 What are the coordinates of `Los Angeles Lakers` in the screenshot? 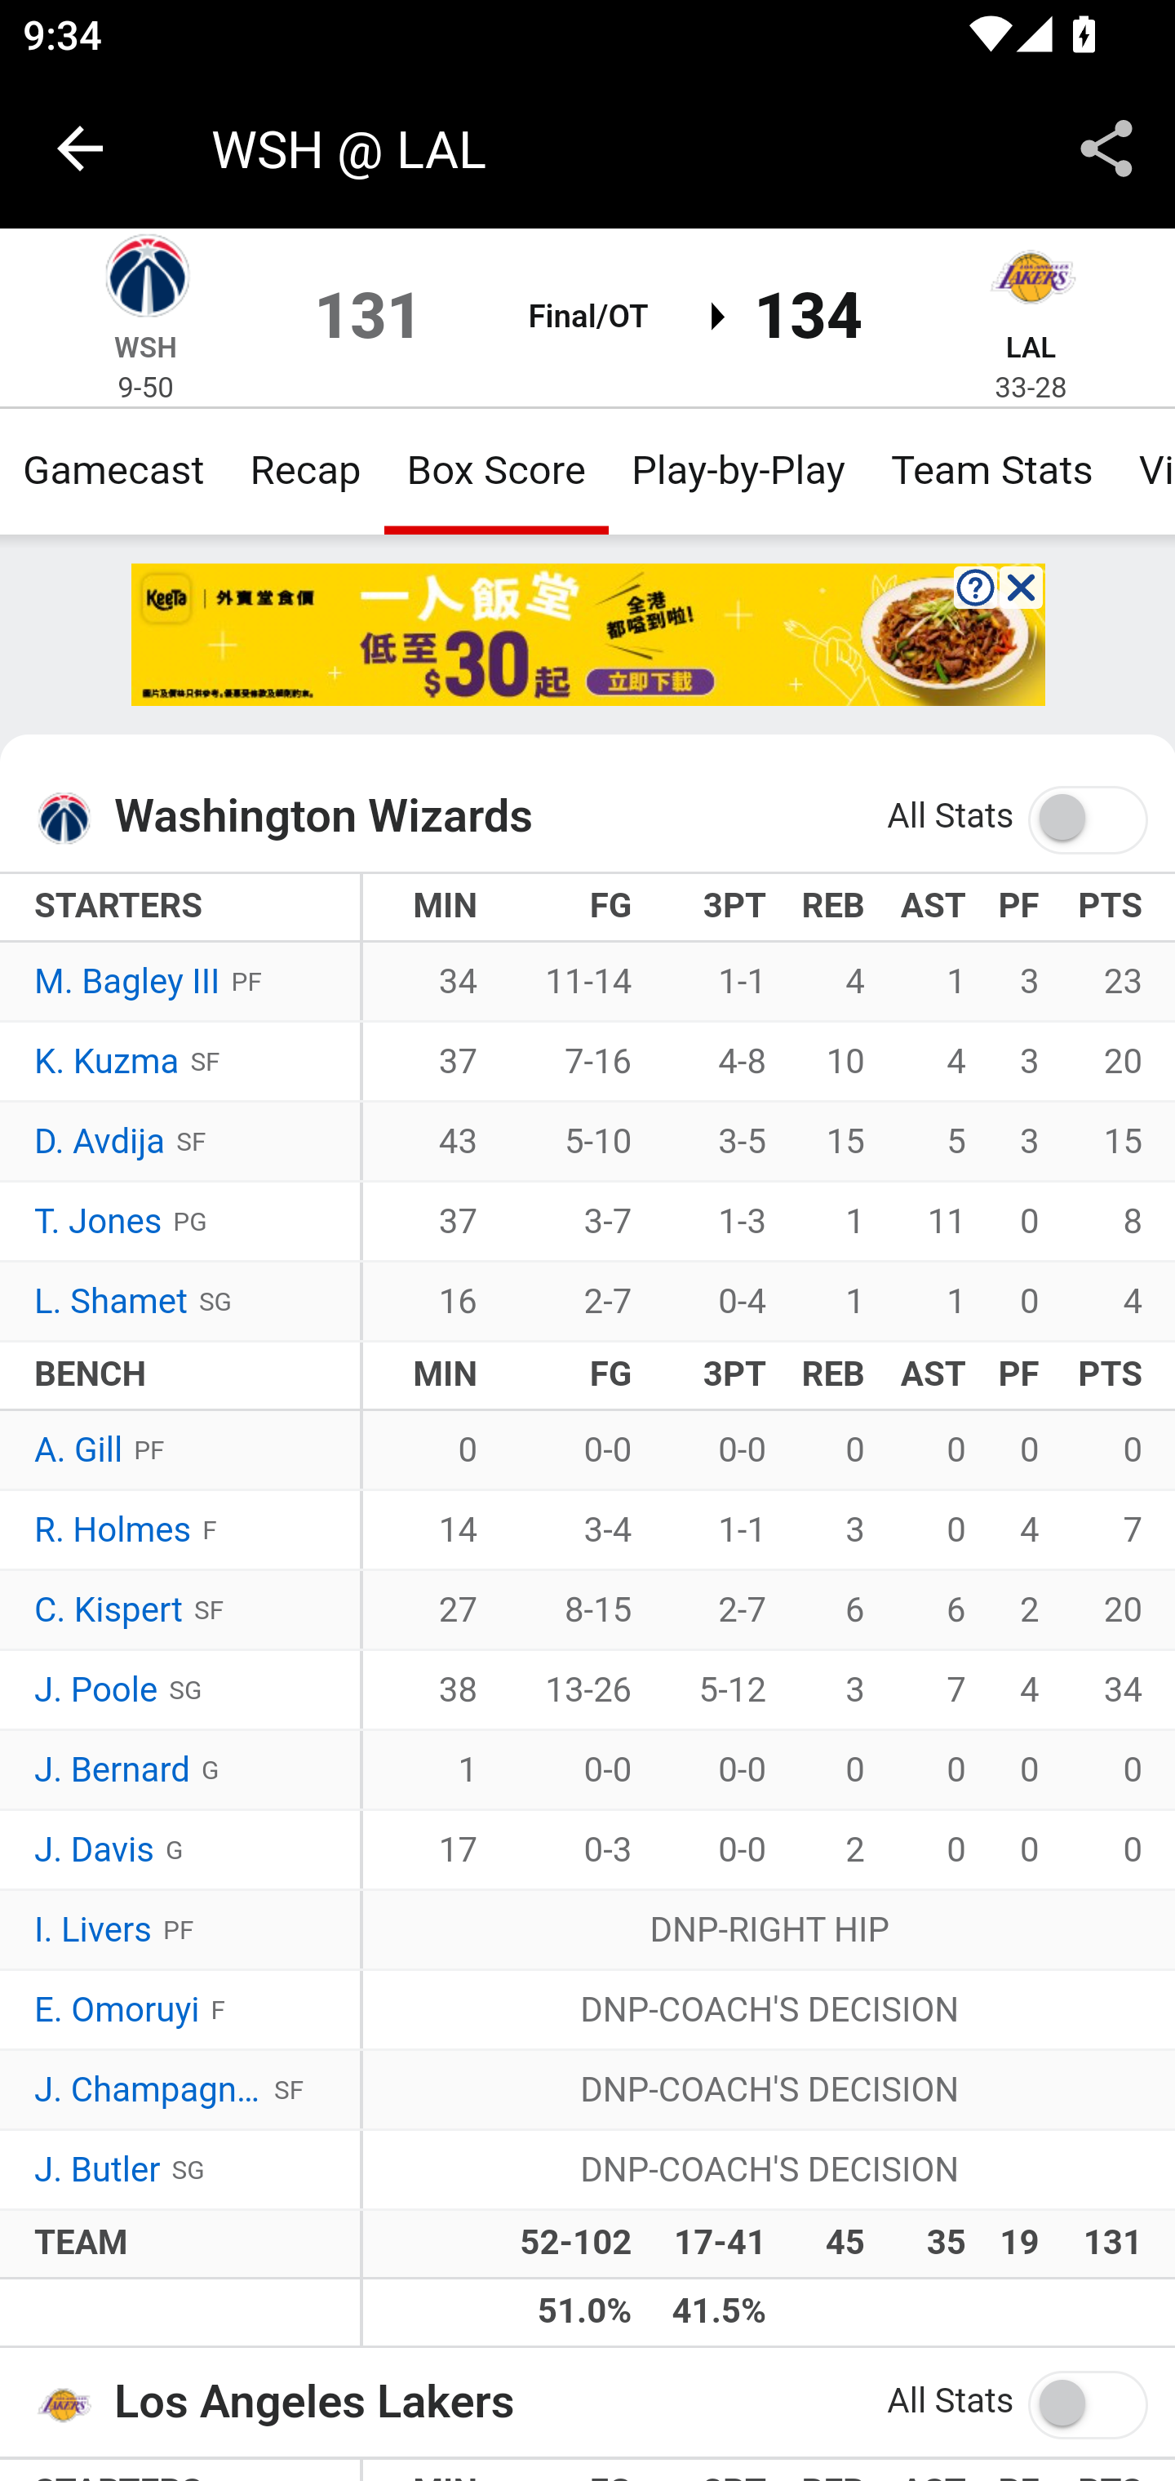 It's located at (1031, 281).